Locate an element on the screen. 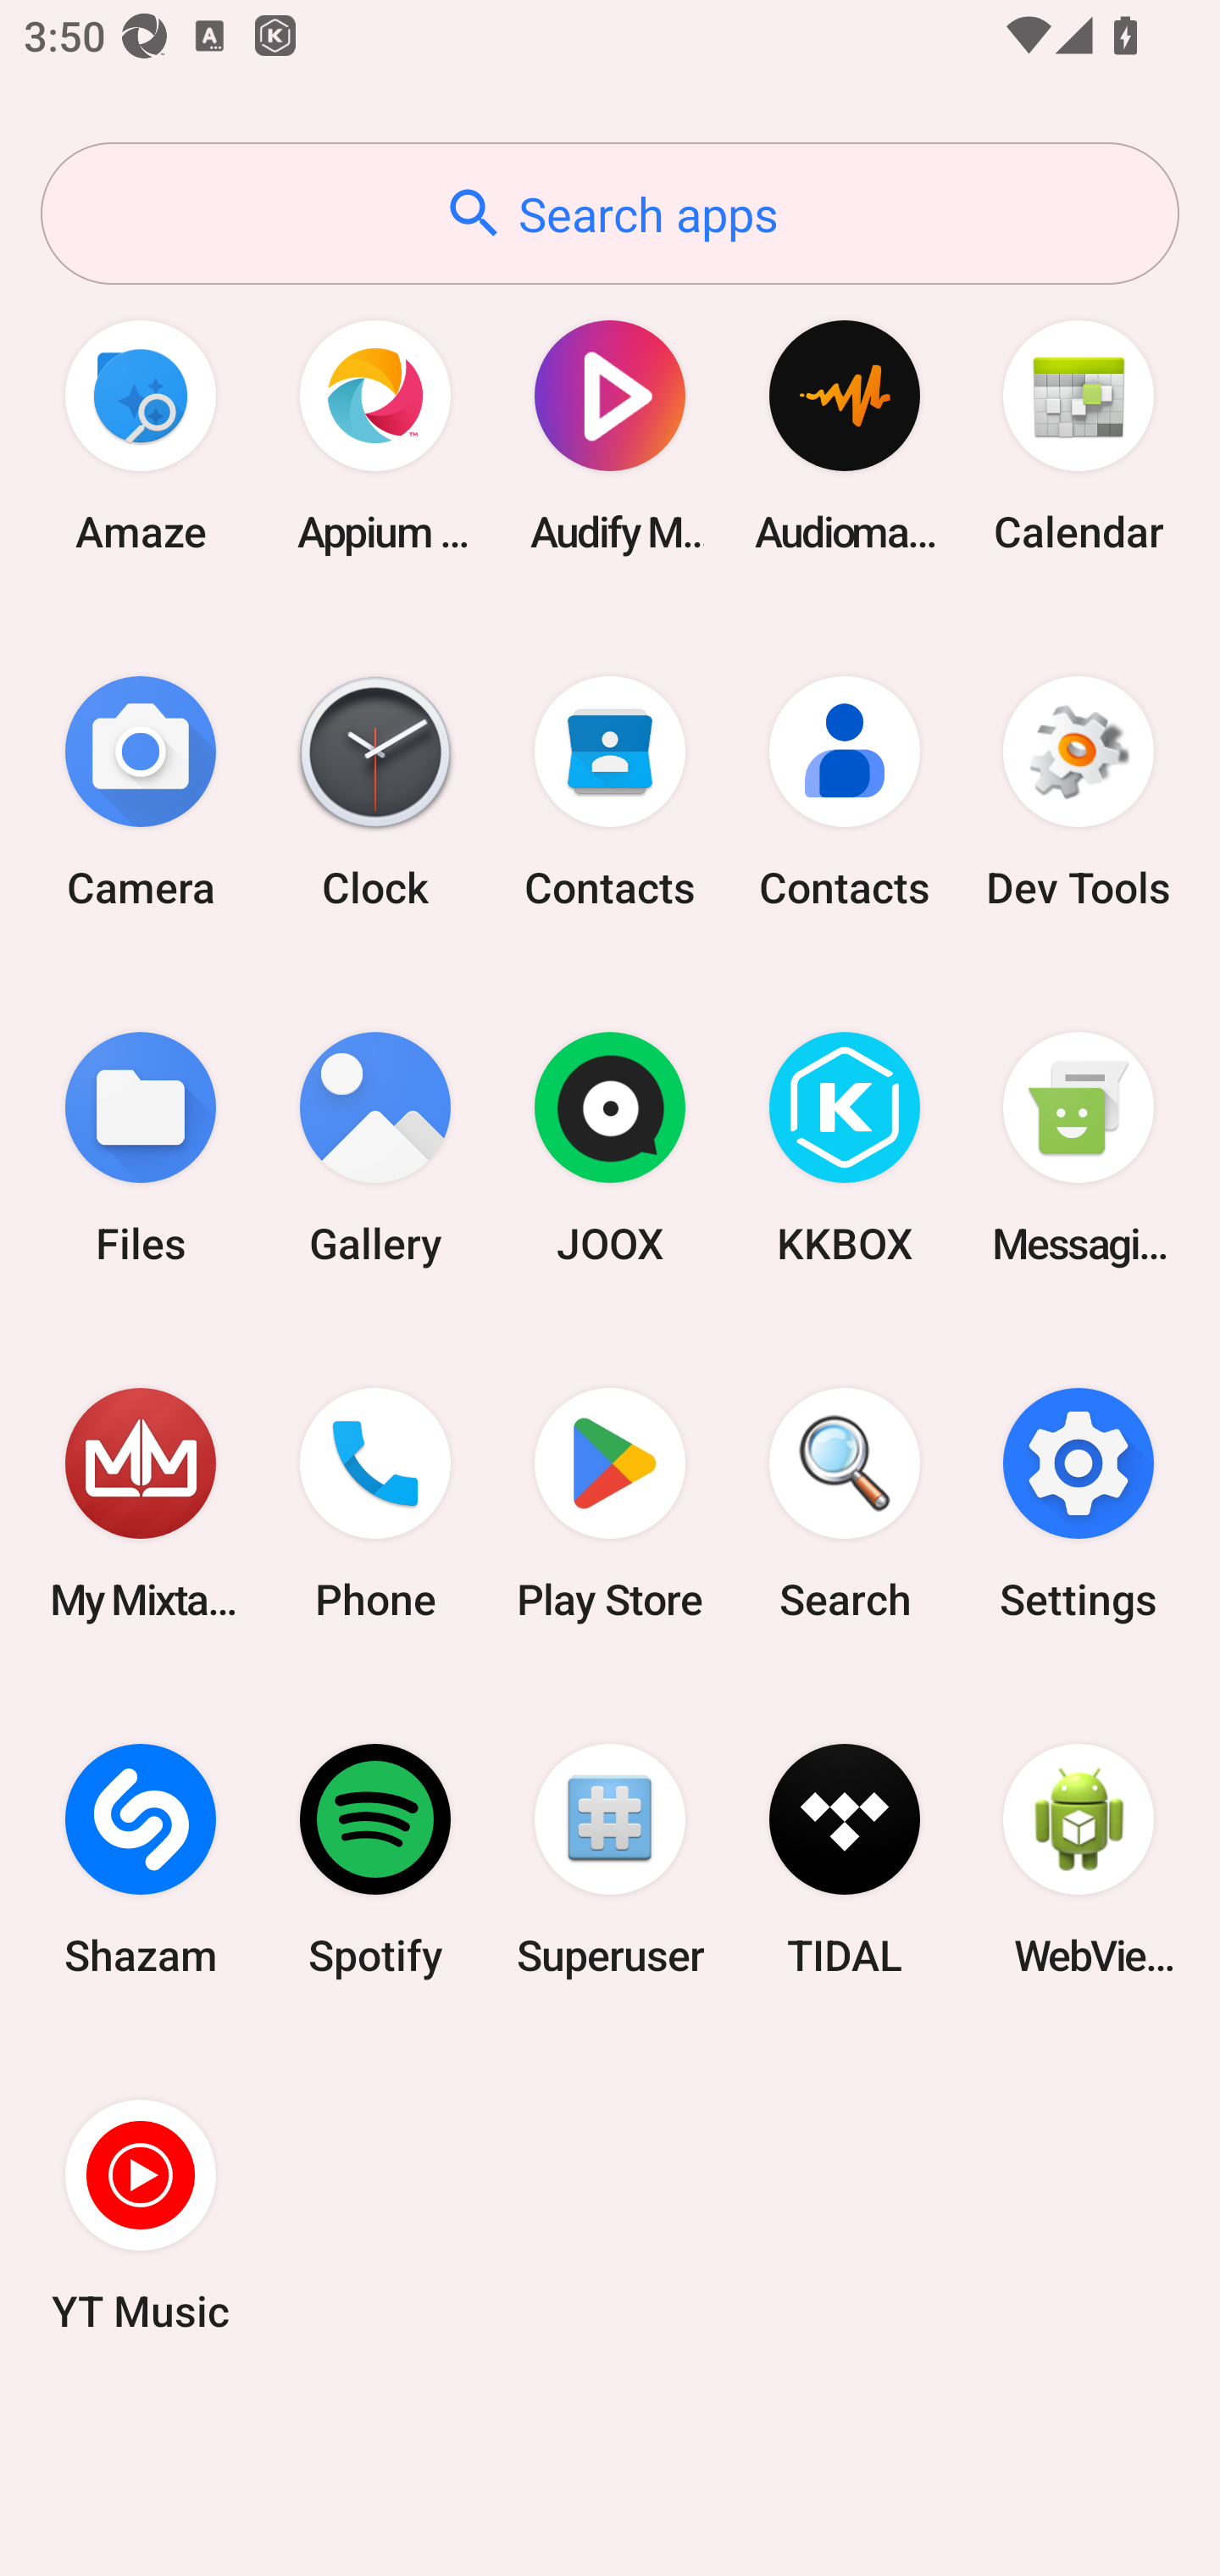 The width and height of the screenshot is (1220, 2576). Files is located at coordinates (141, 1149).